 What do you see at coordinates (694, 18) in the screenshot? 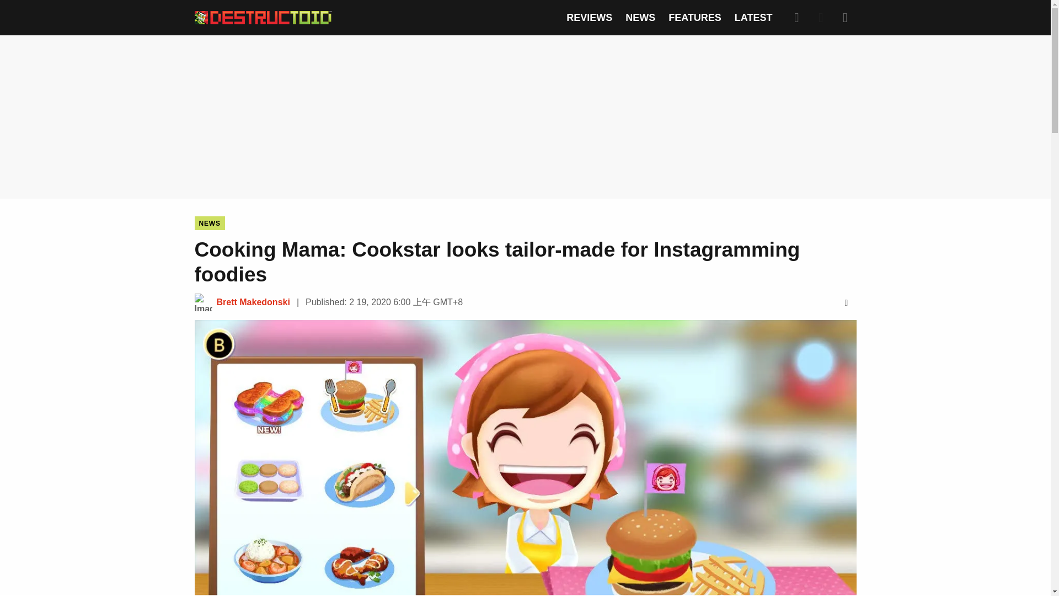
I see `FEATURES` at bounding box center [694, 18].